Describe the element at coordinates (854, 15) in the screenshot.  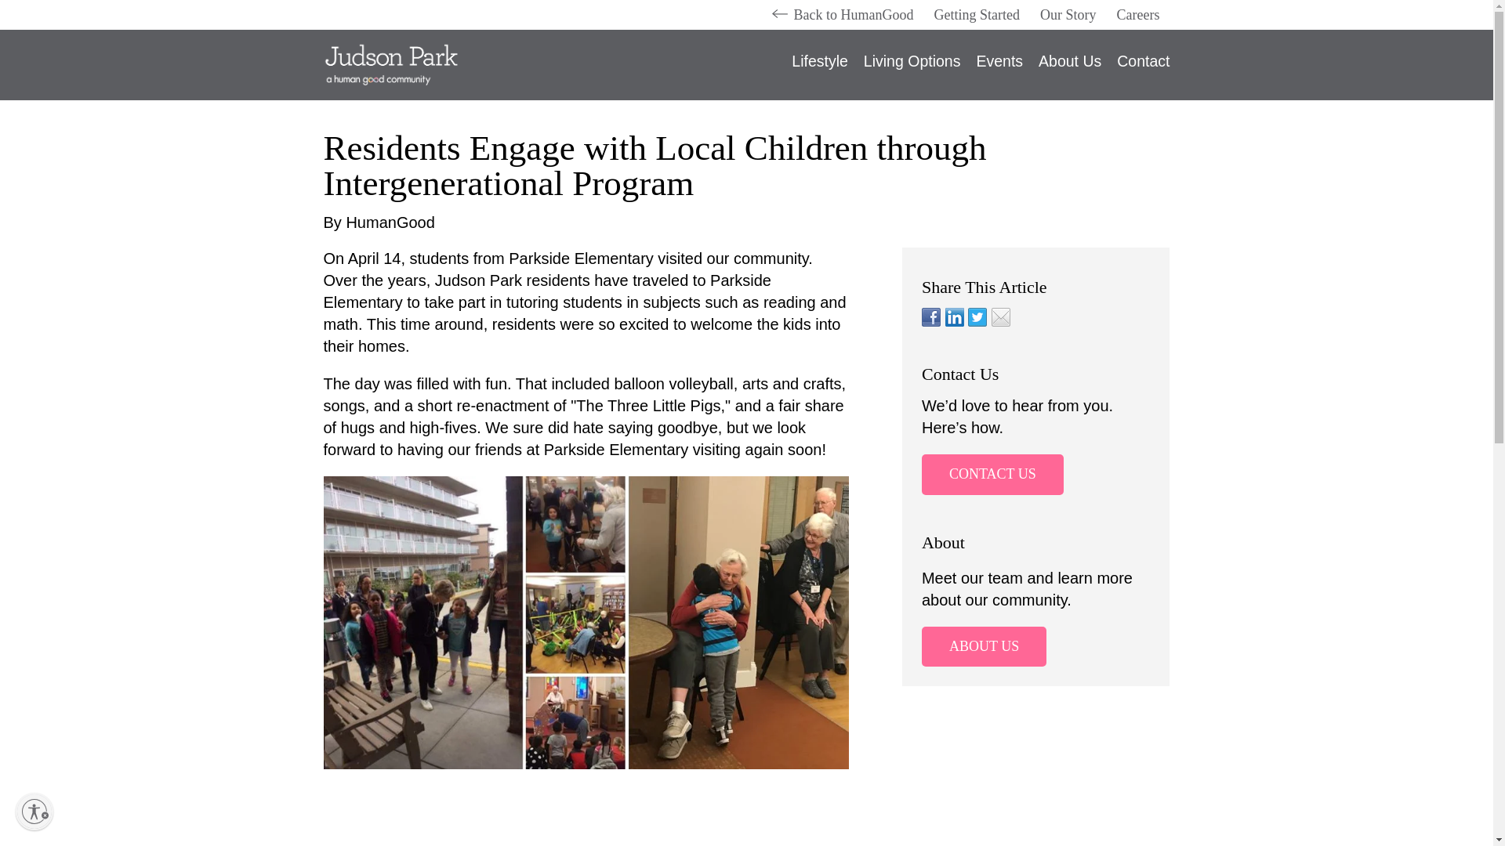
I see `Back to HumanGood` at that location.